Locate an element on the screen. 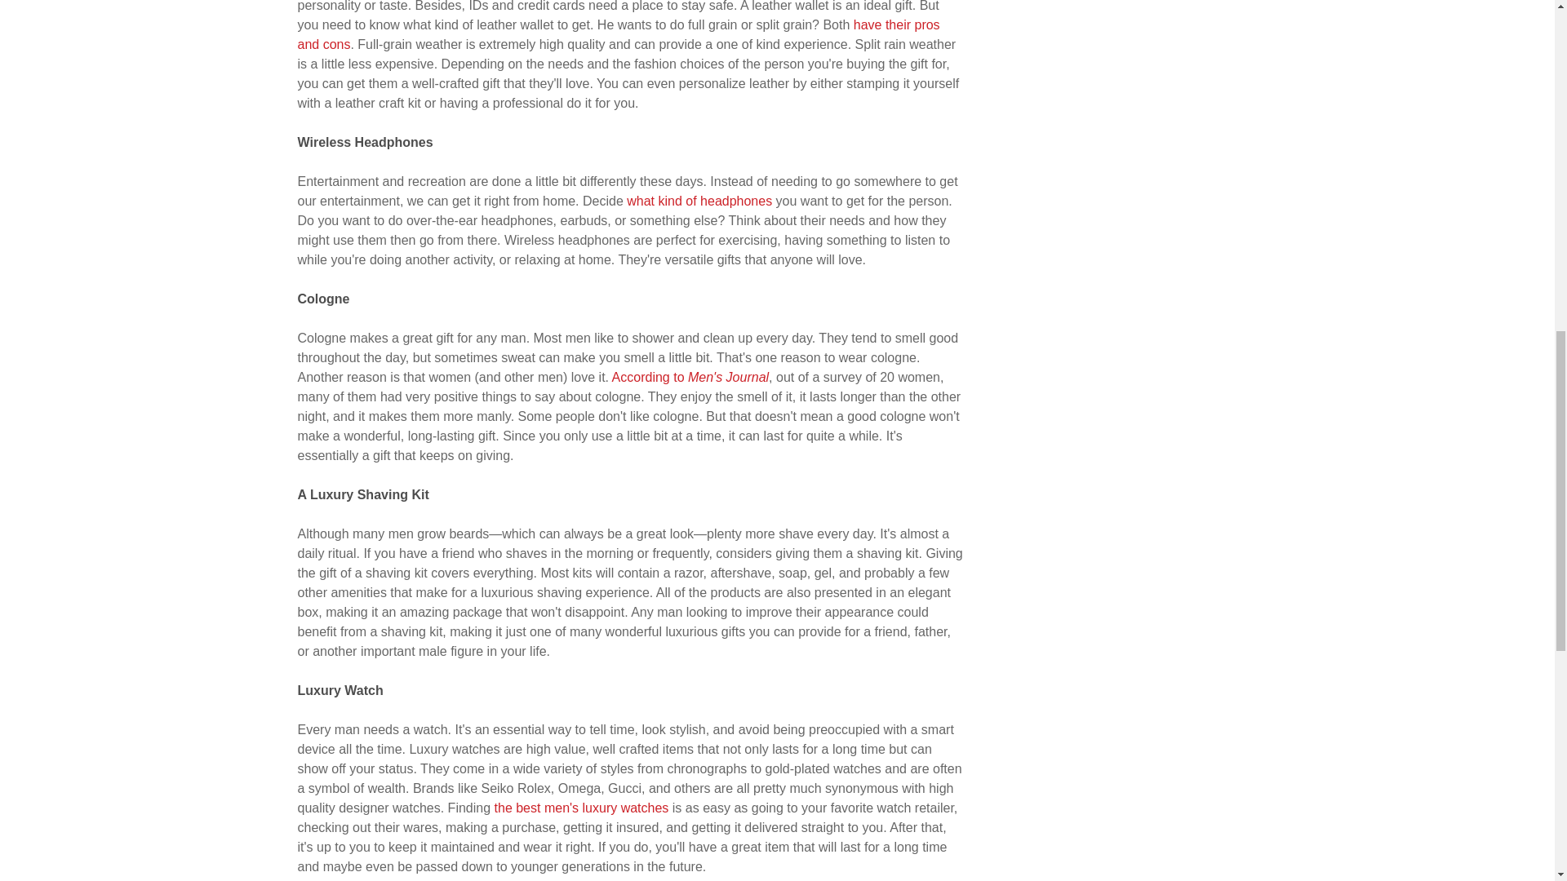 The height and width of the screenshot is (881, 1567). the best men's luxury watches is located at coordinates (581, 808).